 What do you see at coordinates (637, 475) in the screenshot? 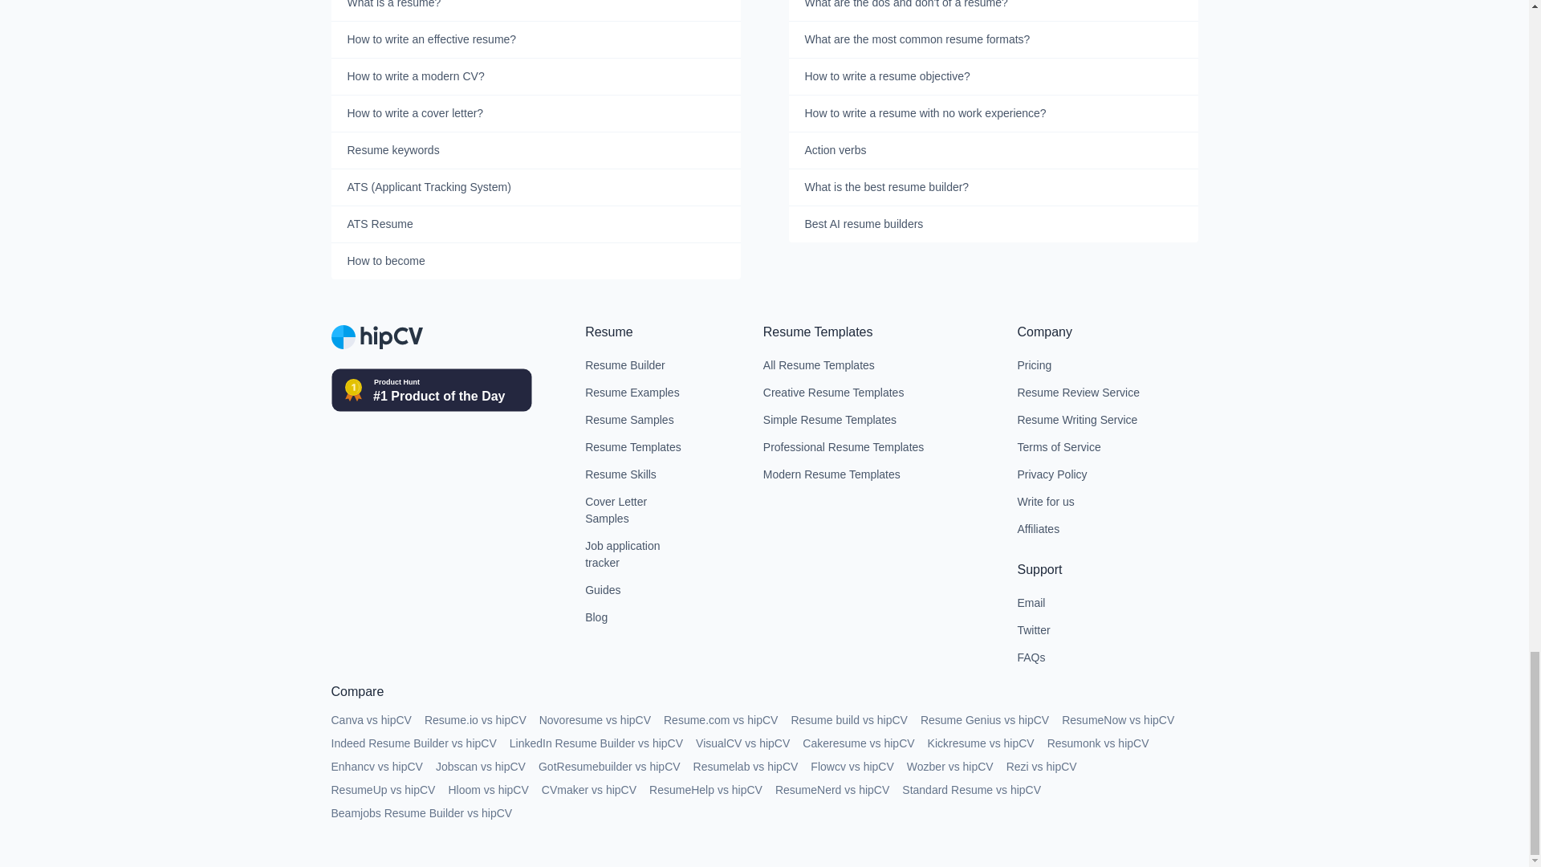
I see `Resume Skills` at bounding box center [637, 475].